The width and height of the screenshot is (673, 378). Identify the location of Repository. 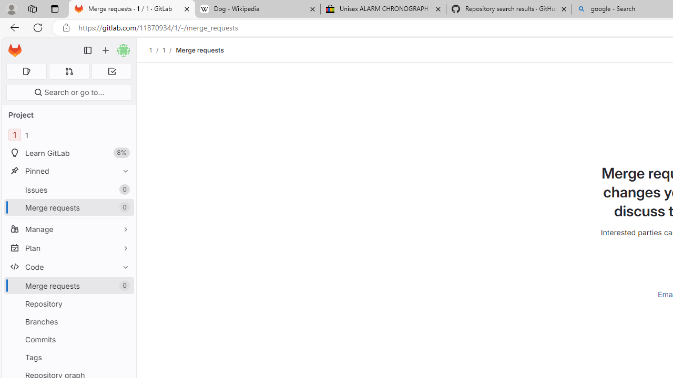
(68, 303).